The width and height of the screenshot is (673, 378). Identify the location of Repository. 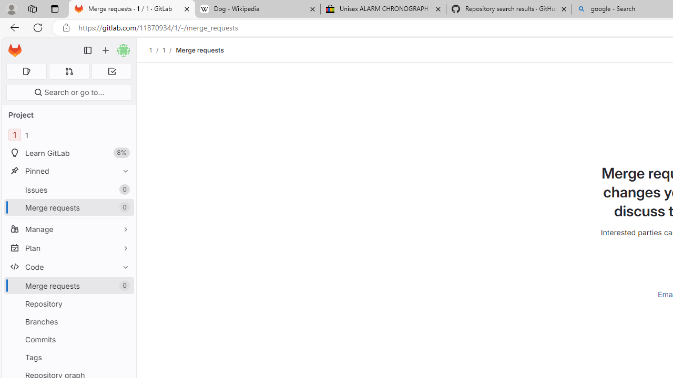
(68, 303).